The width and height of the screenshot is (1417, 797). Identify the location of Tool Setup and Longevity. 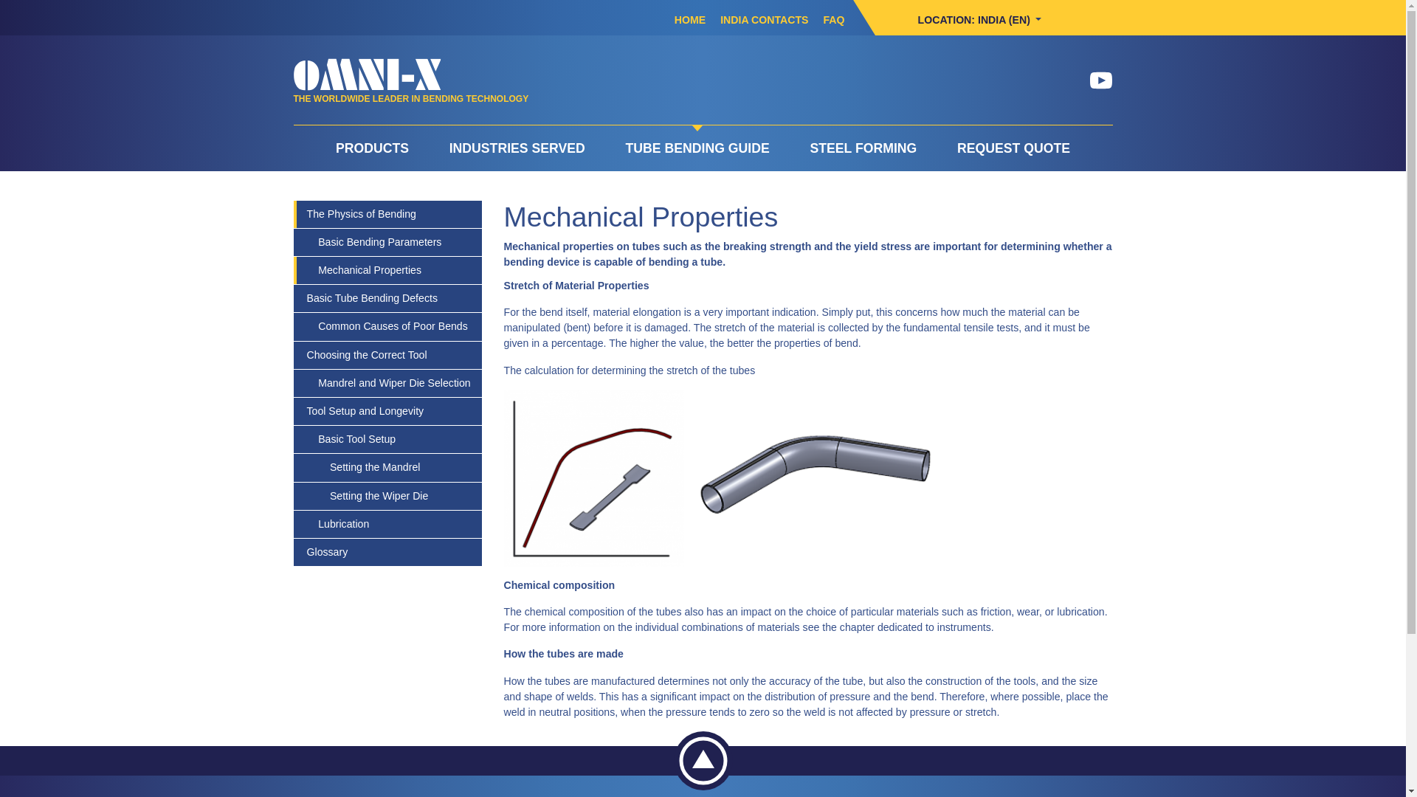
(388, 410).